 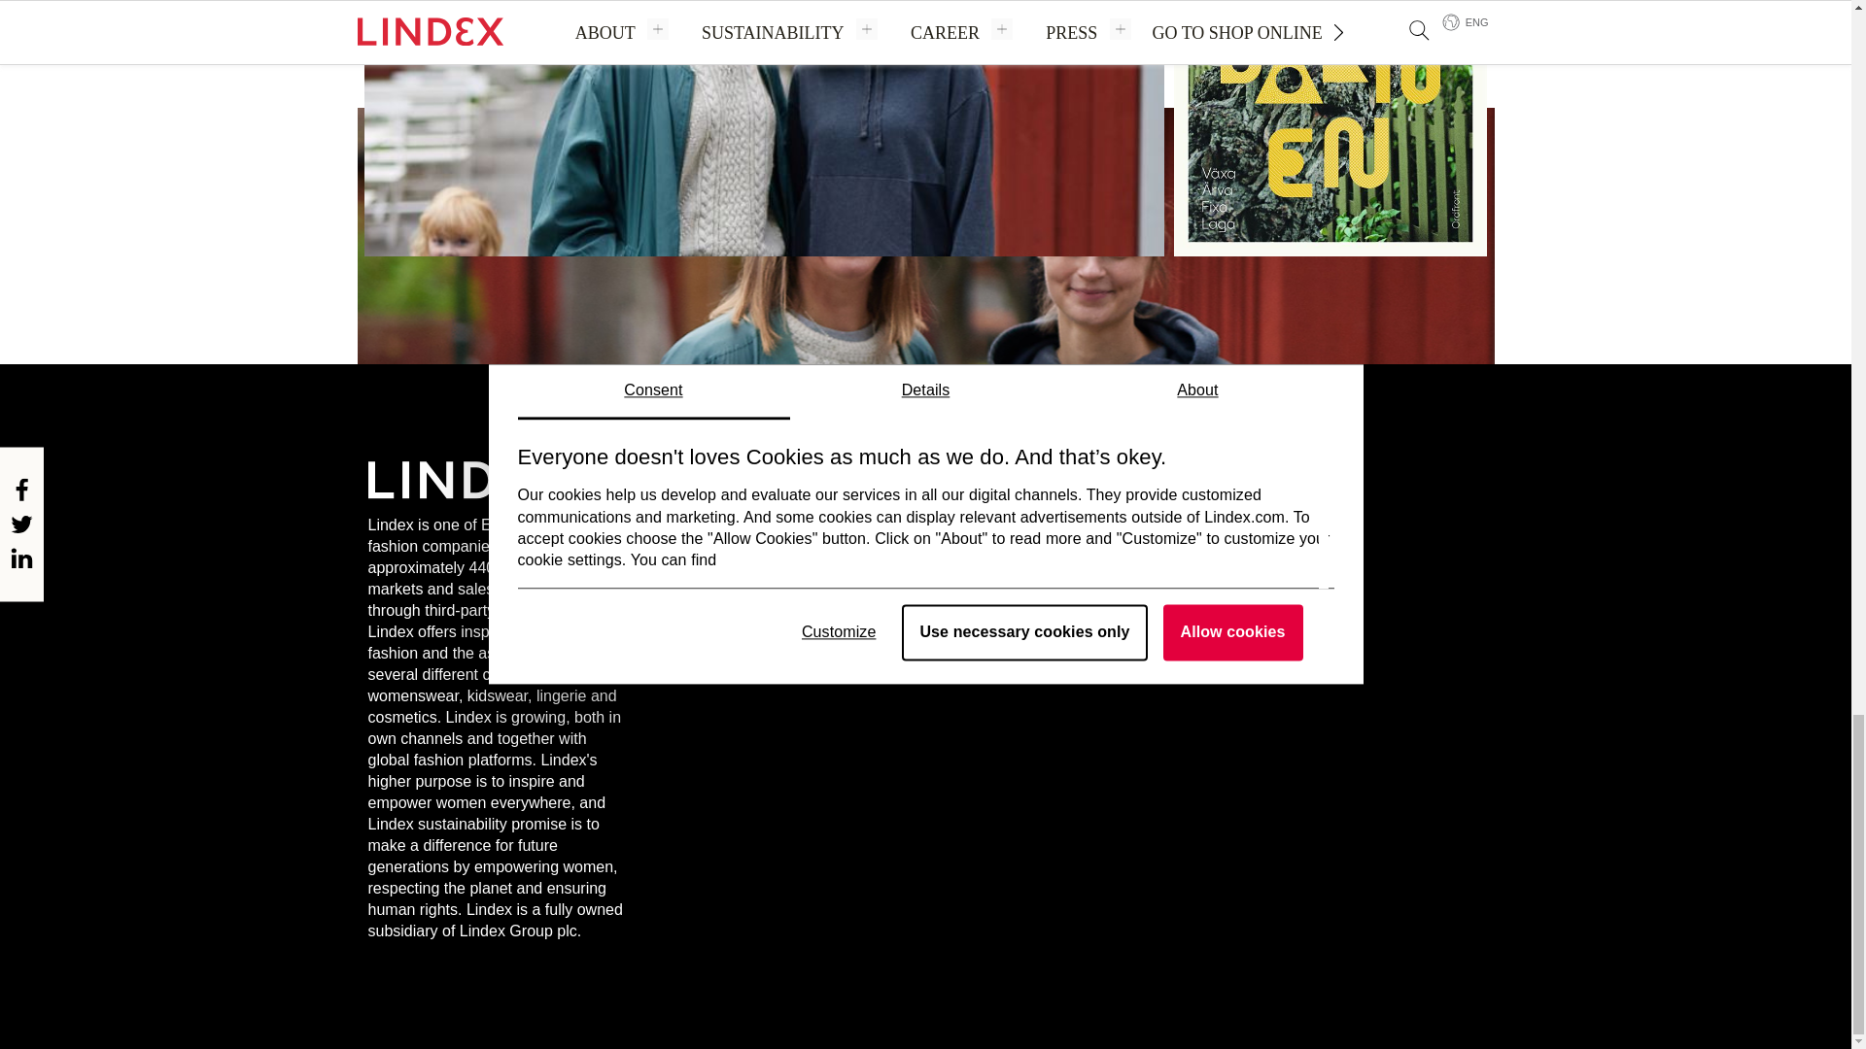 I want to click on Twitter logo, so click(x=1193, y=532).